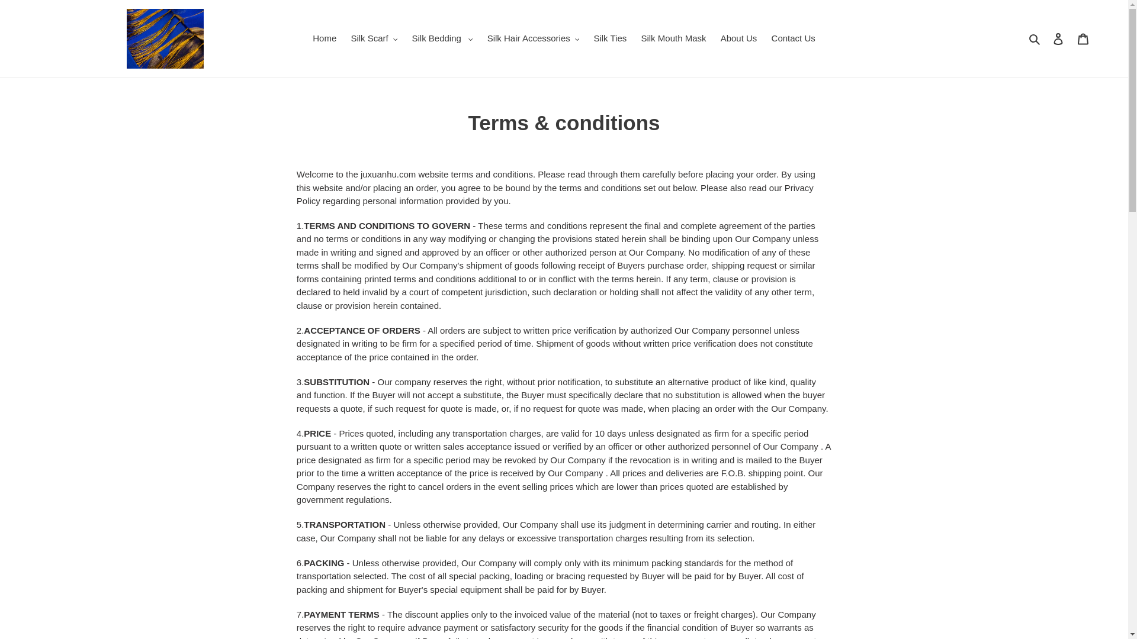 The width and height of the screenshot is (1137, 639). Describe the element at coordinates (442, 38) in the screenshot. I see `Silk Bedding` at that location.